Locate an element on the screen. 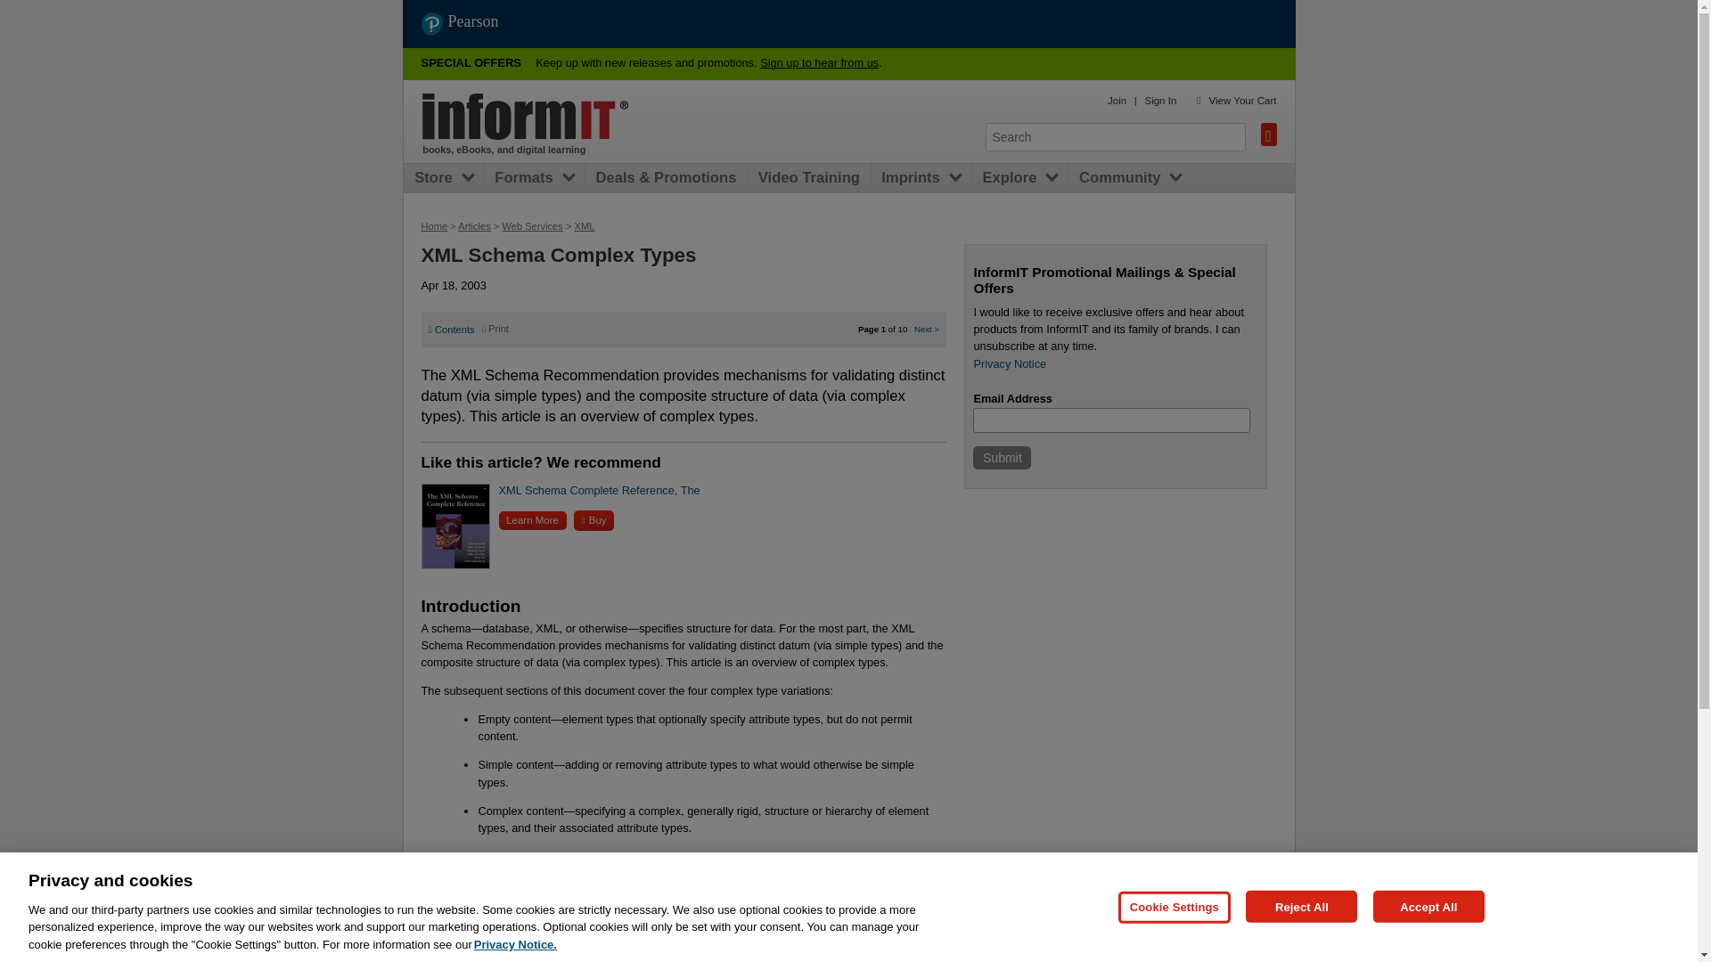 The height and width of the screenshot is (962, 1711). Sign In is located at coordinates (1160, 100).